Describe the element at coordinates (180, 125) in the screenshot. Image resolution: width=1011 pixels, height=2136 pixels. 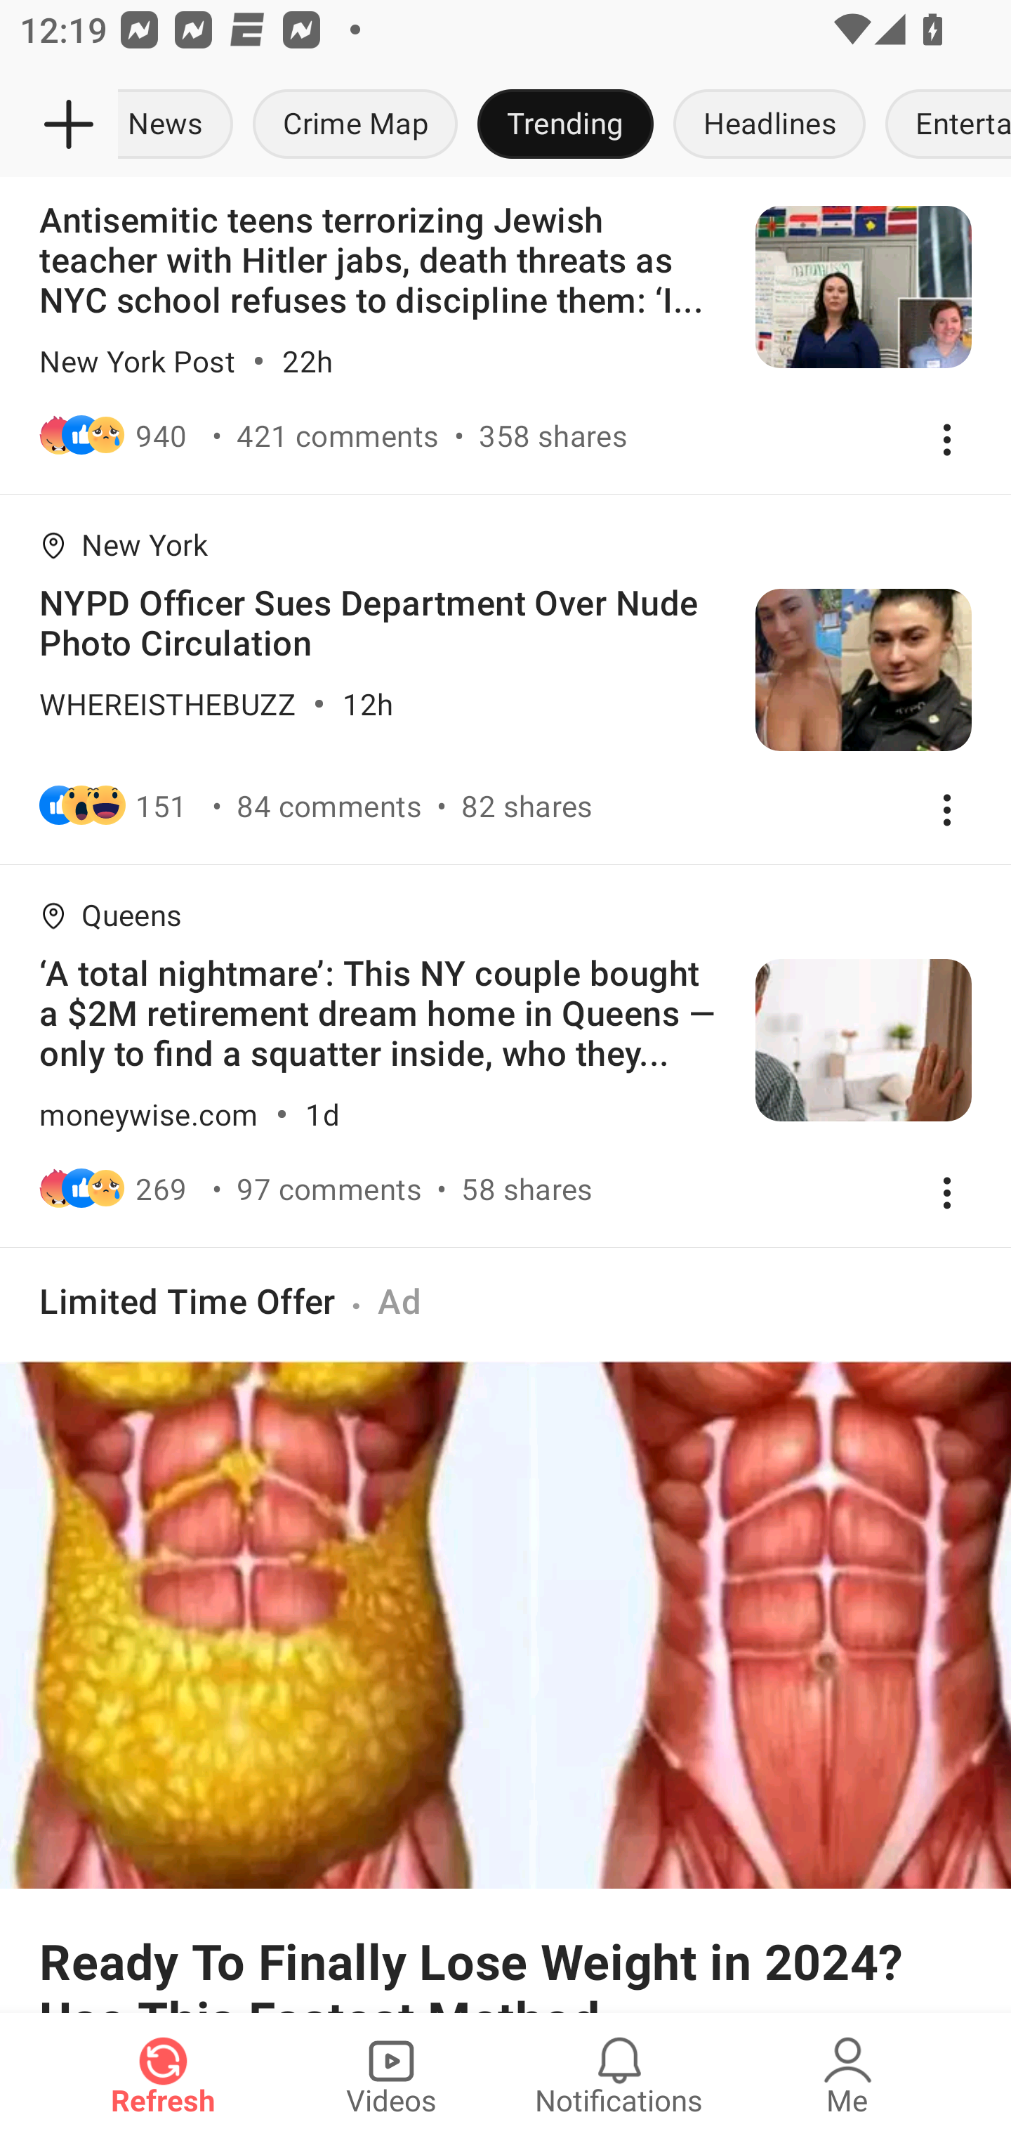
I see `World News` at that location.